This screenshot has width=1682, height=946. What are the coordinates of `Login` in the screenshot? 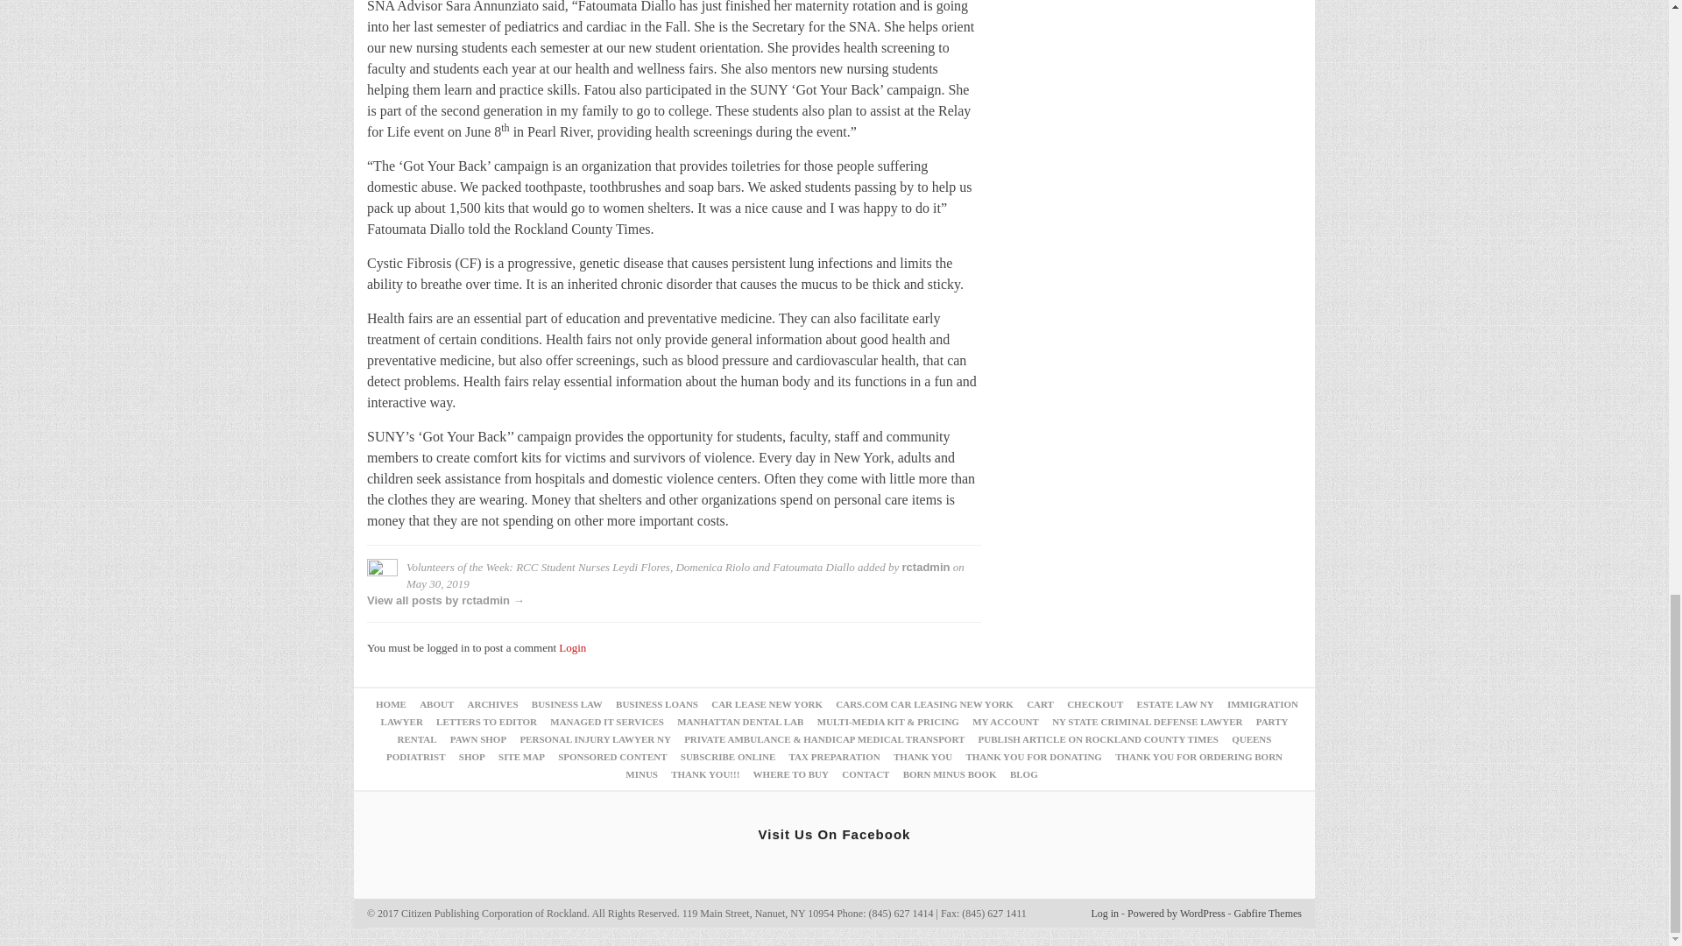 It's located at (571, 648).